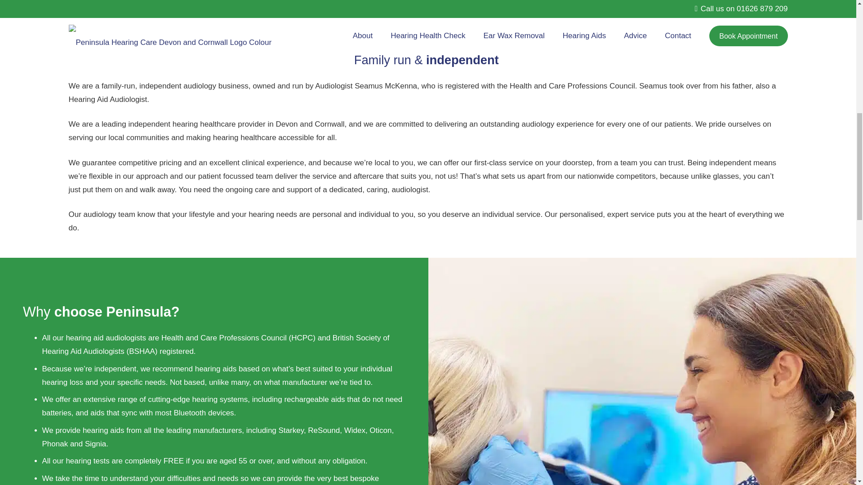 The width and height of the screenshot is (863, 485). I want to click on Back to top, so click(838, 15).